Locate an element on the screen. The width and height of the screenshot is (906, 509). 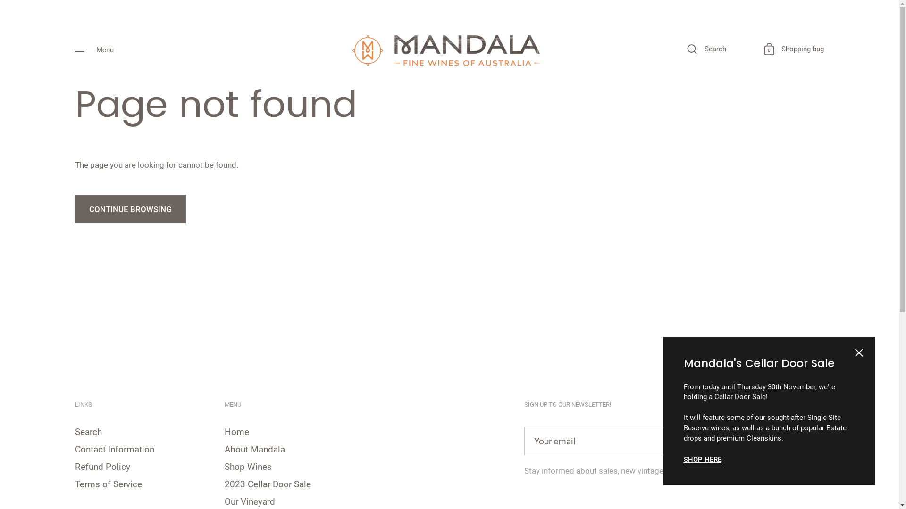
Shop Wines is located at coordinates (248, 468).